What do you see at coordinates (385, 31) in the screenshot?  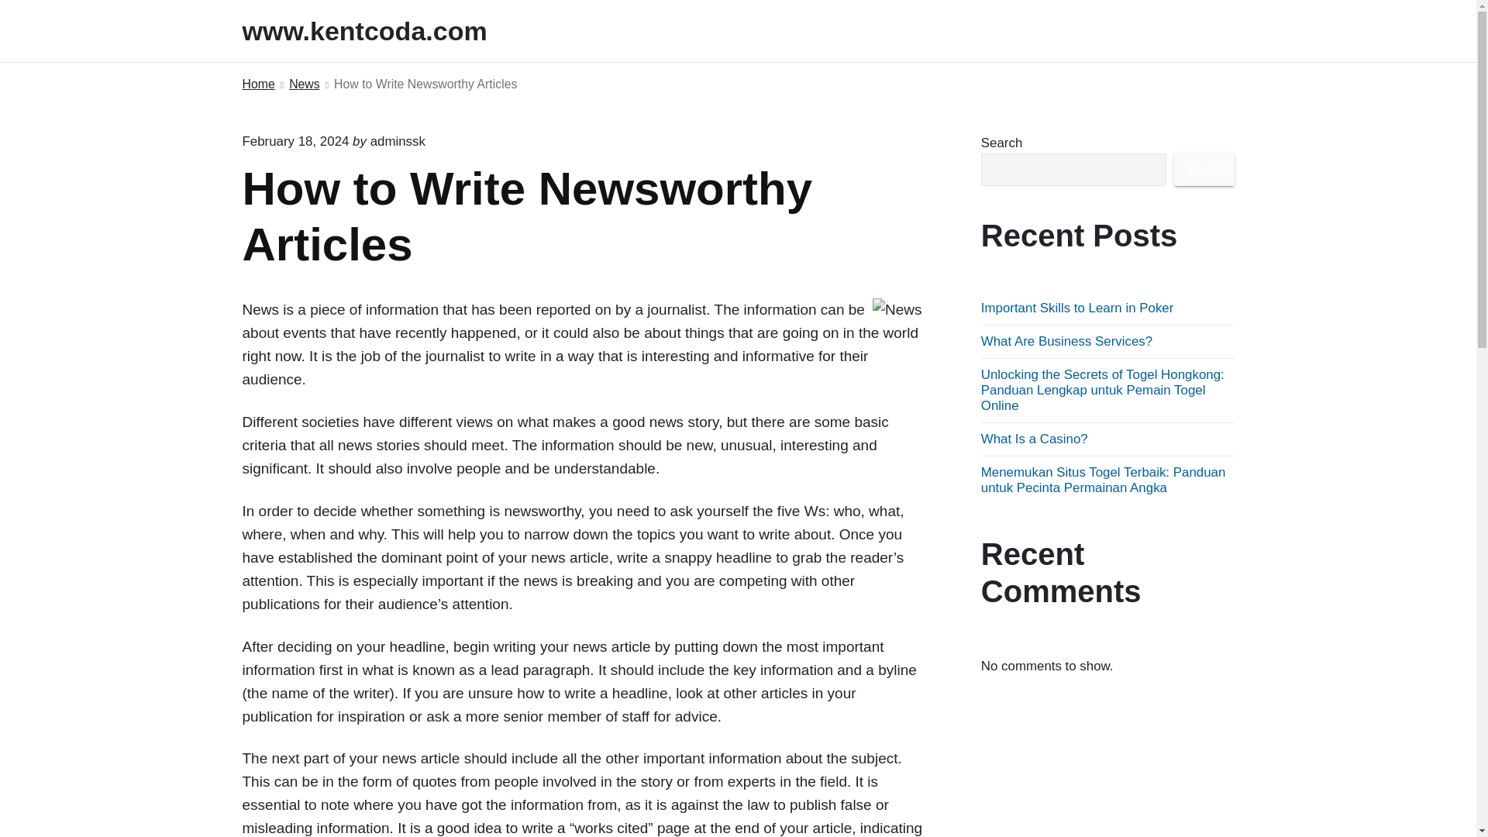 I see `www.kentcoda.com` at bounding box center [385, 31].